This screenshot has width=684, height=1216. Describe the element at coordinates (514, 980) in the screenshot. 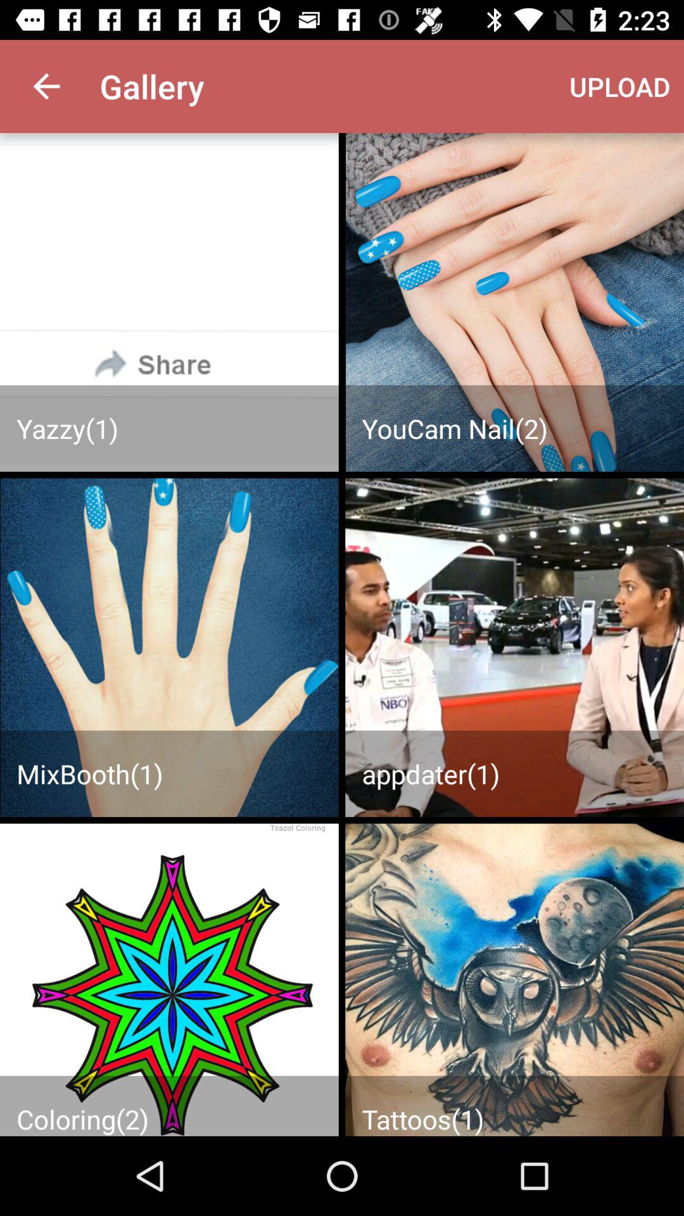

I see `view tattoos` at that location.